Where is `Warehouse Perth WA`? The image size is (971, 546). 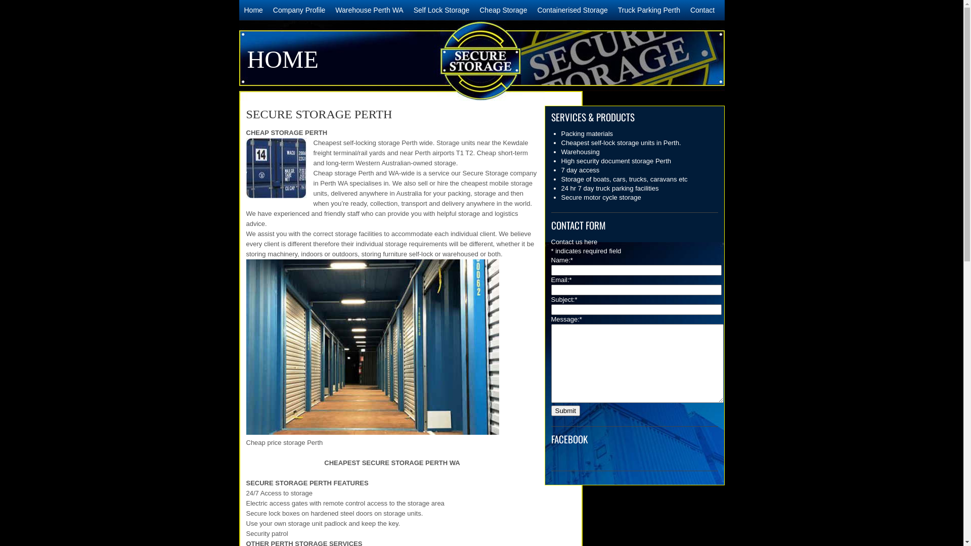 Warehouse Perth WA is located at coordinates (369, 10).